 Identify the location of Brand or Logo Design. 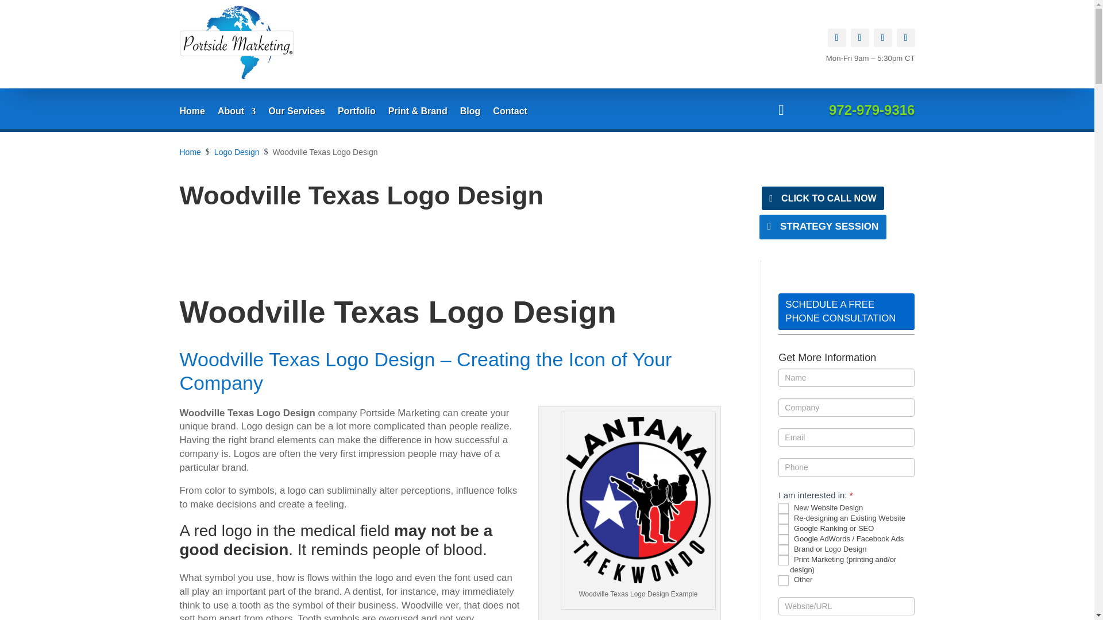
(784, 550).